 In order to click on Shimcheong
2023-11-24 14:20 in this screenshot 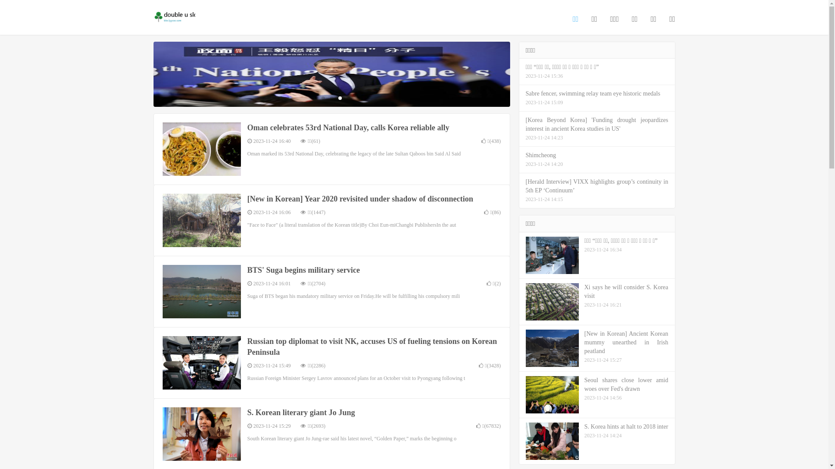, I will do `click(597, 160)`.